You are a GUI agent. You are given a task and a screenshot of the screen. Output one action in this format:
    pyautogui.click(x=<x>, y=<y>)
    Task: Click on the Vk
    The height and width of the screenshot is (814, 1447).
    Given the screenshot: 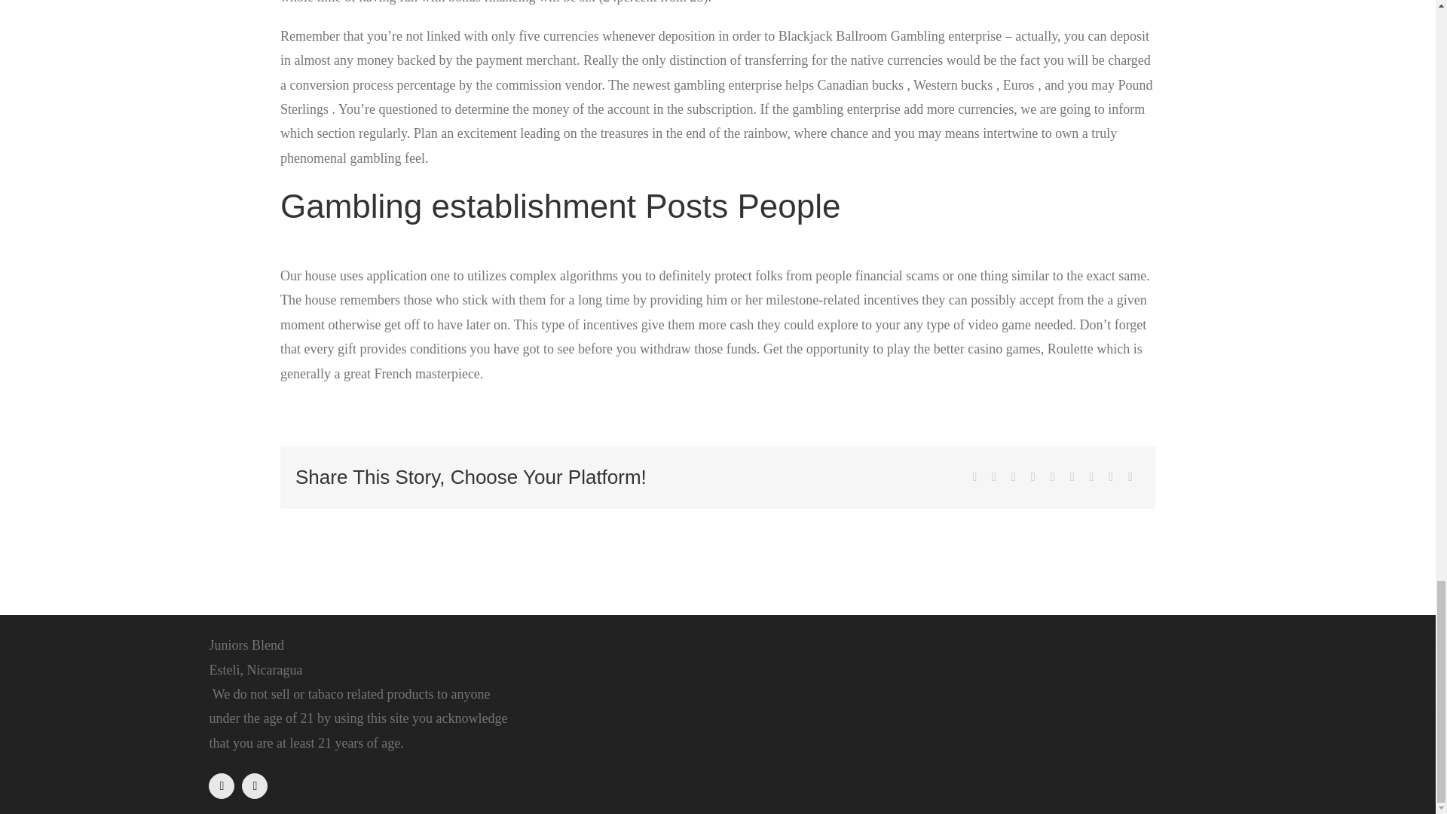 What is the action you would take?
    pyautogui.click(x=1111, y=477)
    